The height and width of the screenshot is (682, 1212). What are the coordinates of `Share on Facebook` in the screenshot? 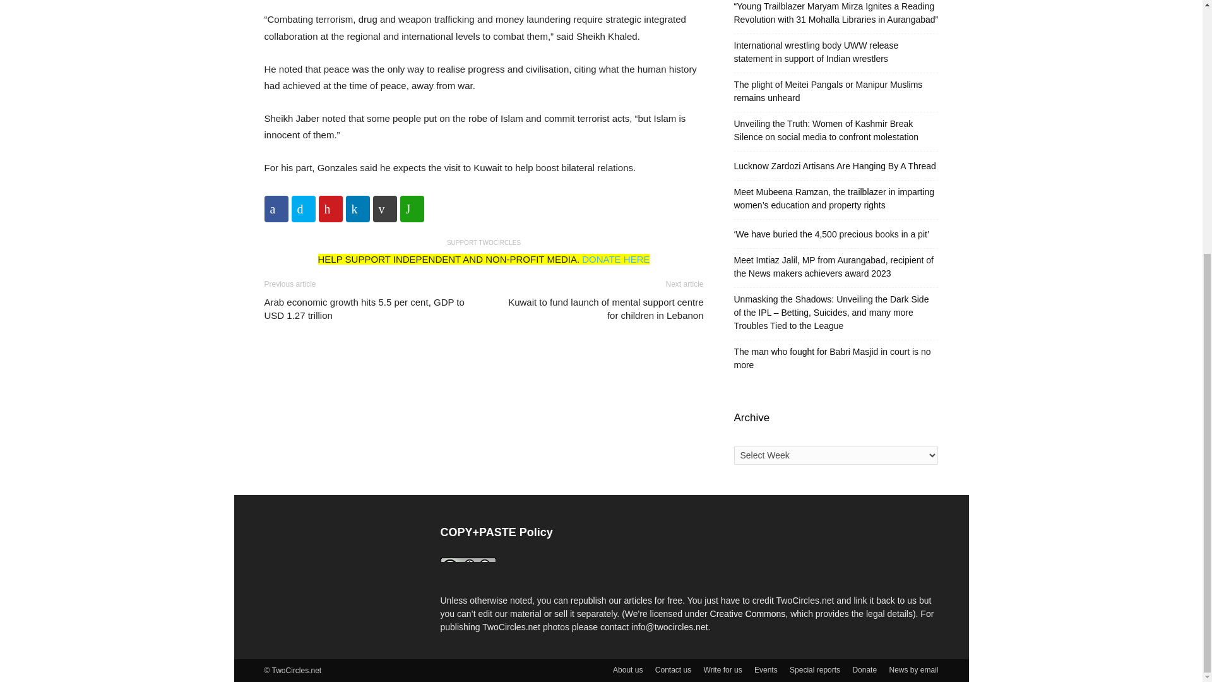 It's located at (276, 208).